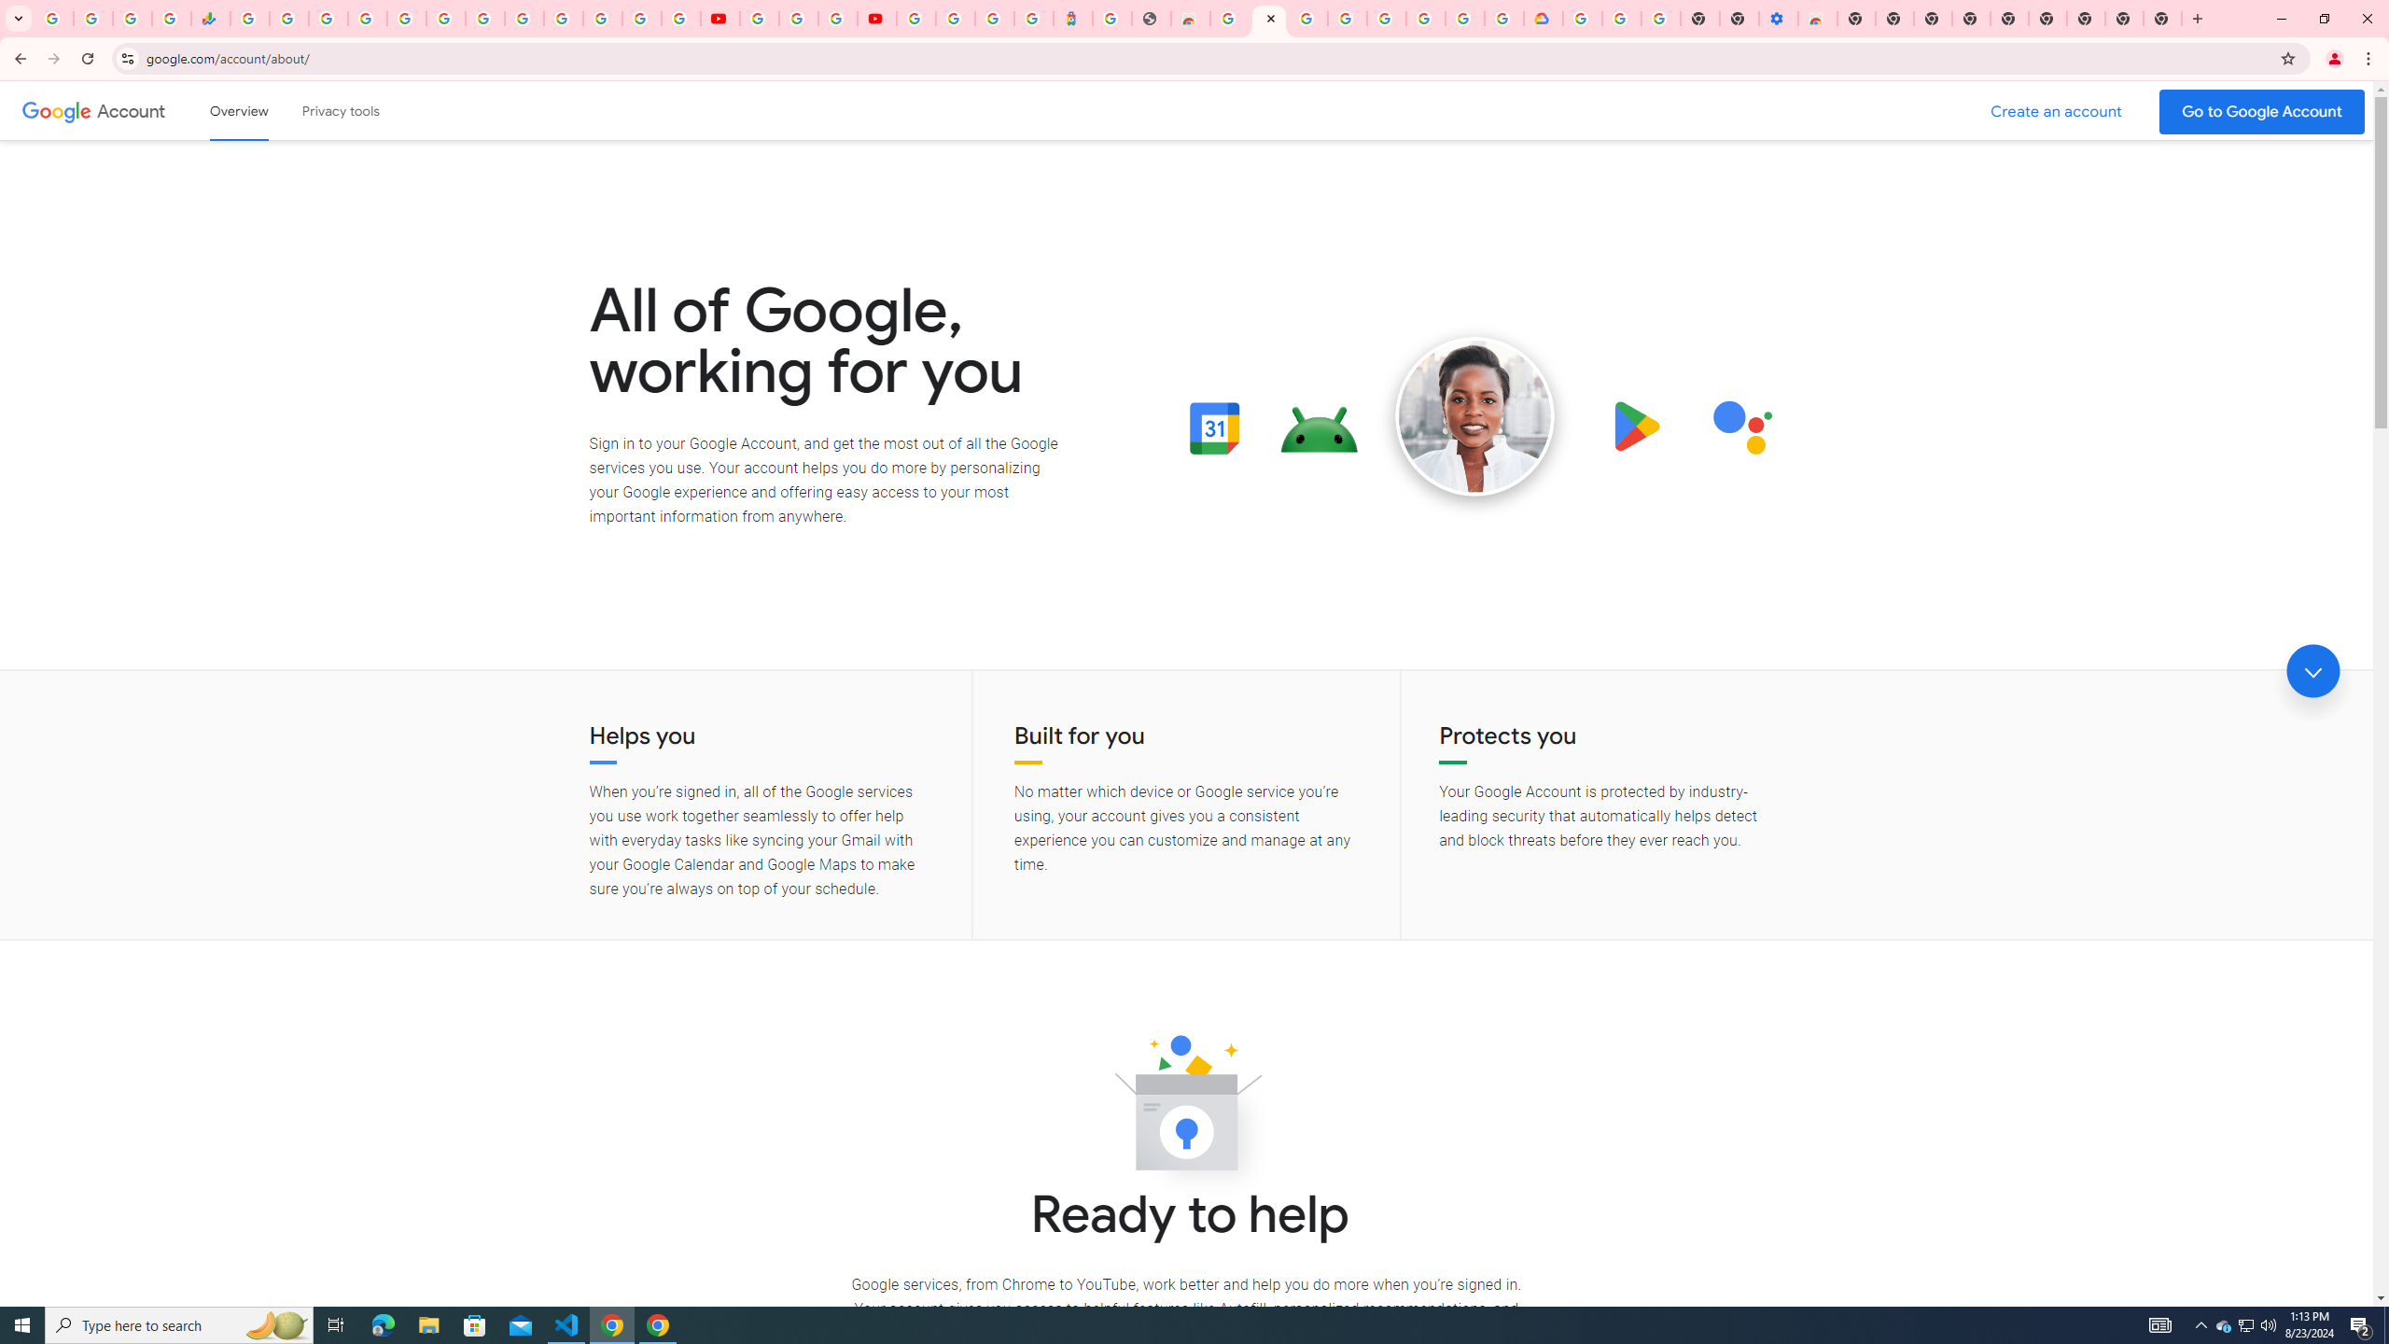 Image resolution: width=2389 pixels, height=1344 pixels. Describe the element at coordinates (956, 19) in the screenshot. I see `Sign in - Google Accounts` at that location.